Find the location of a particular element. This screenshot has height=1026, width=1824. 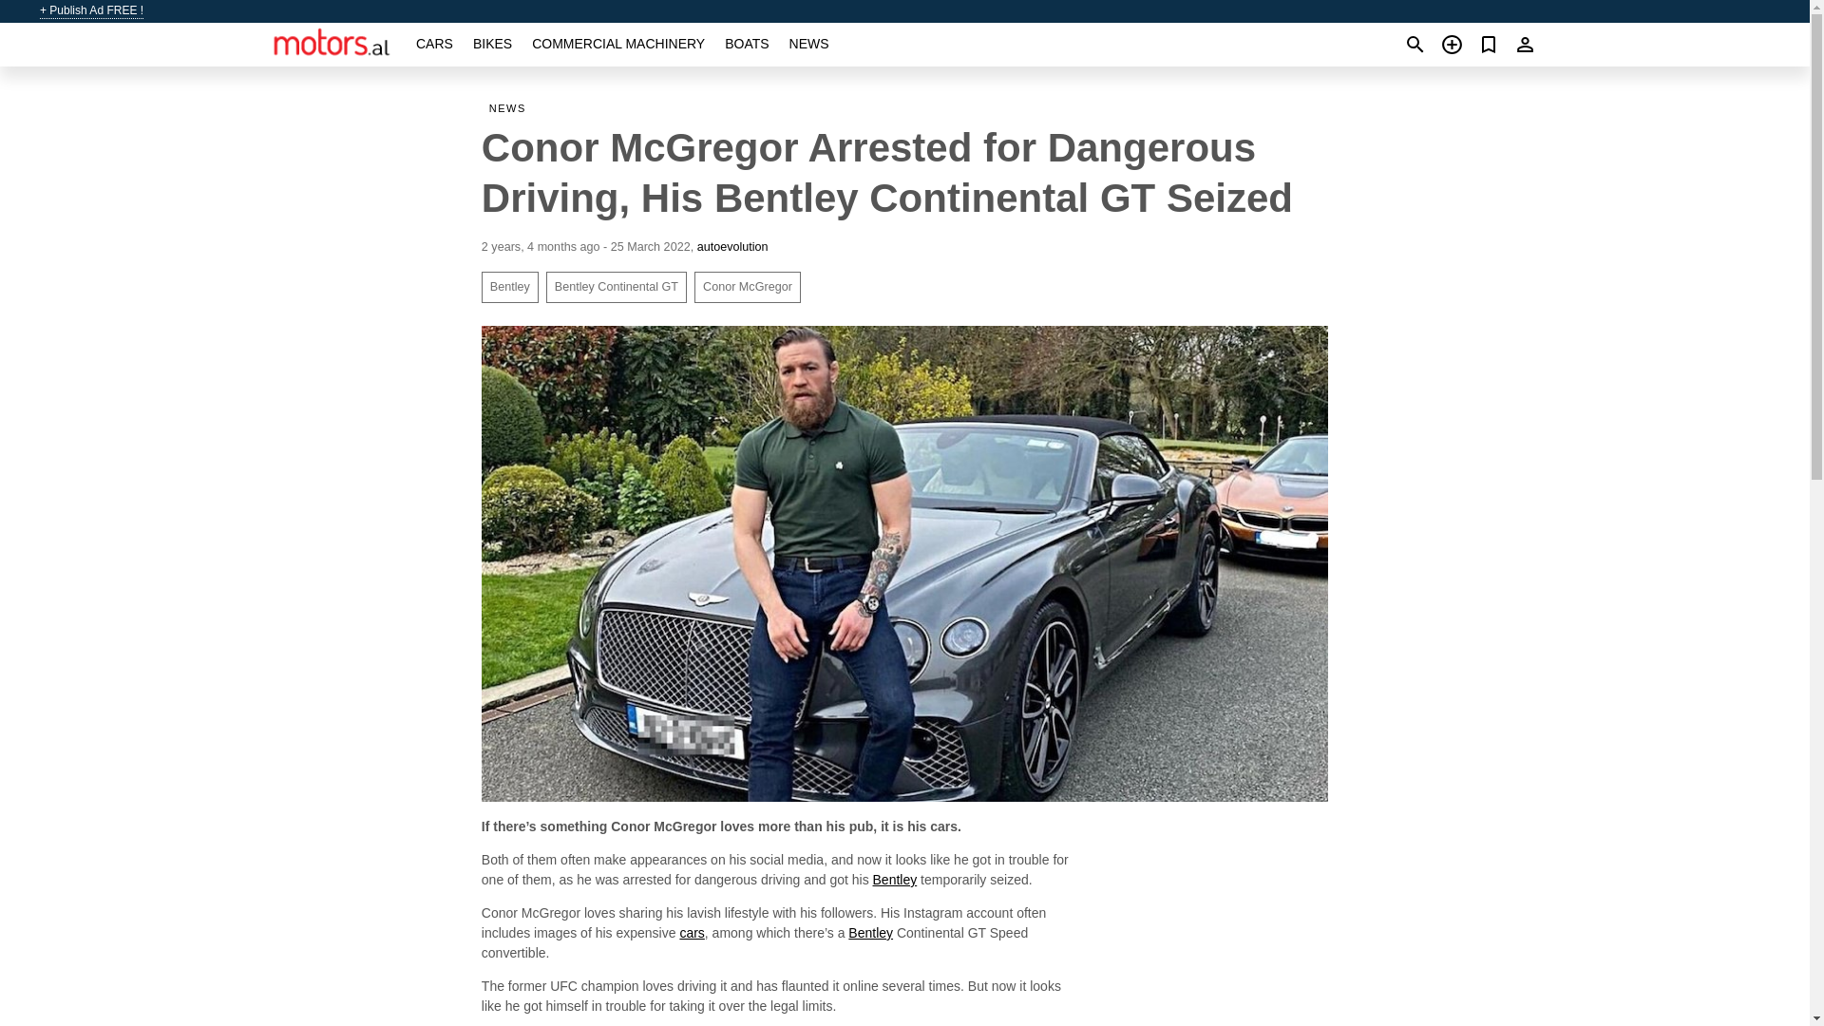

Bentley is located at coordinates (509, 287).